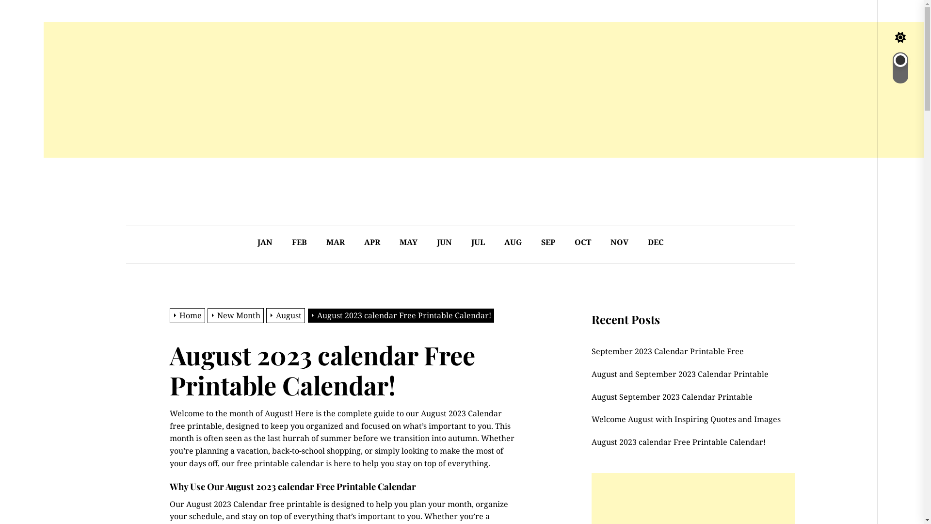 The width and height of the screenshot is (931, 524). What do you see at coordinates (680, 442) in the screenshot?
I see `August 2023 calendar Free Printable Calendar!` at bounding box center [680, 442].